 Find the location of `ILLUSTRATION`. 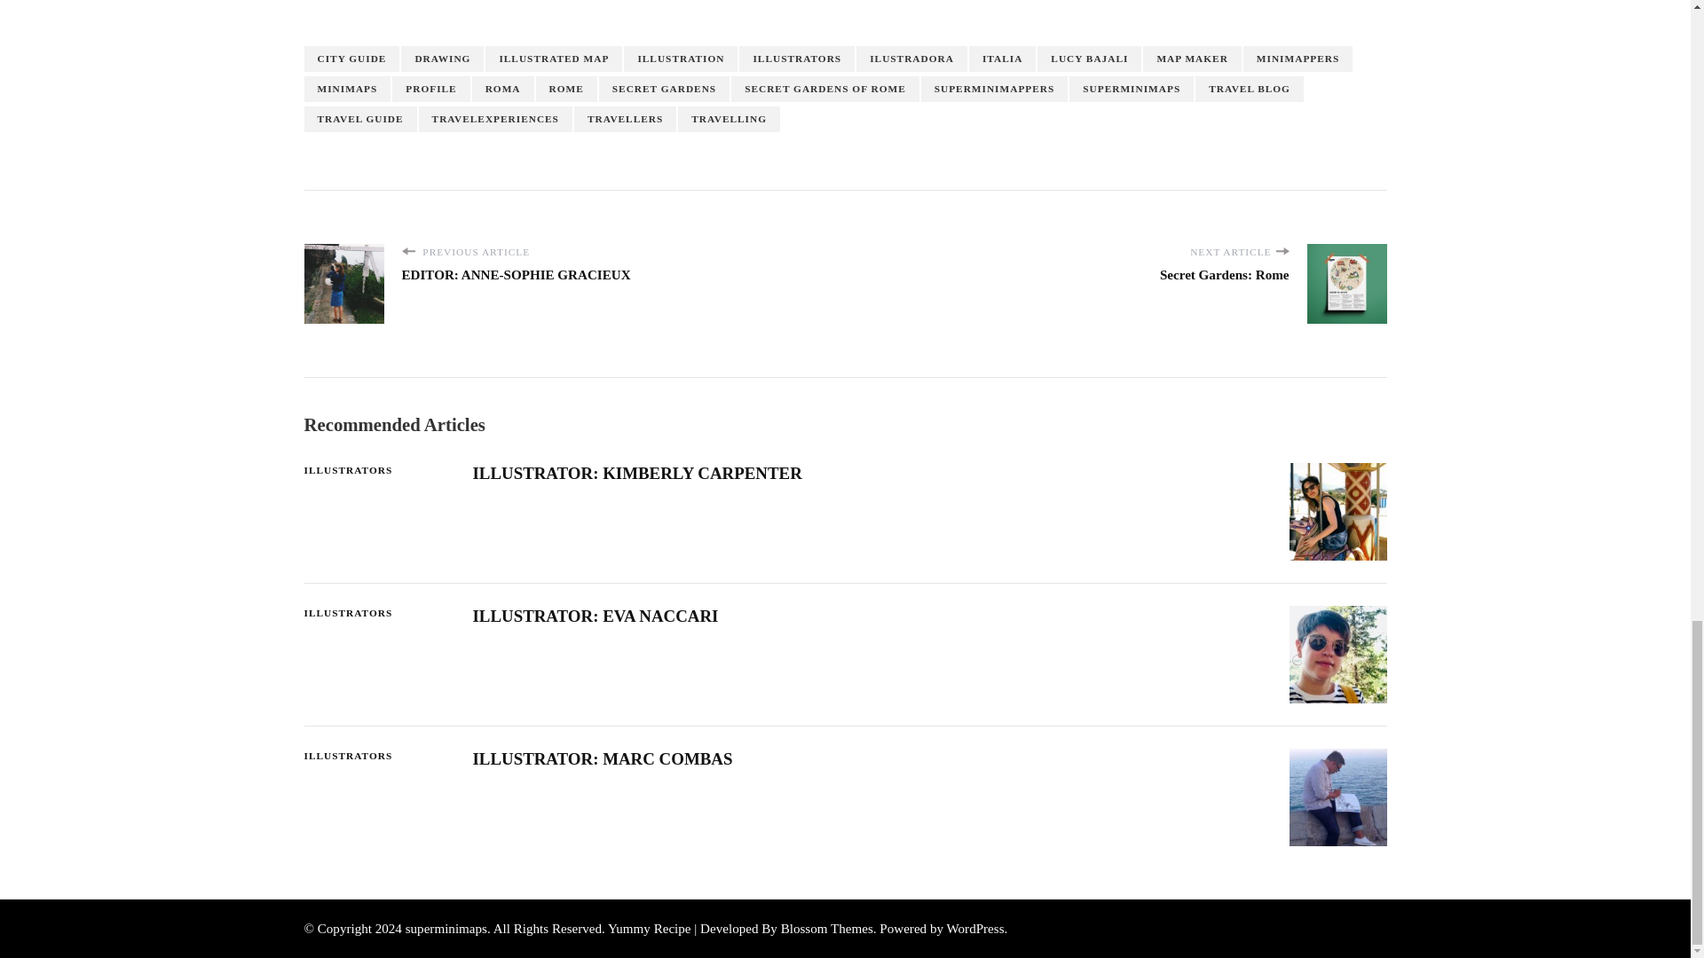

ILLUSTRATION is located at coordinates (680, 59).